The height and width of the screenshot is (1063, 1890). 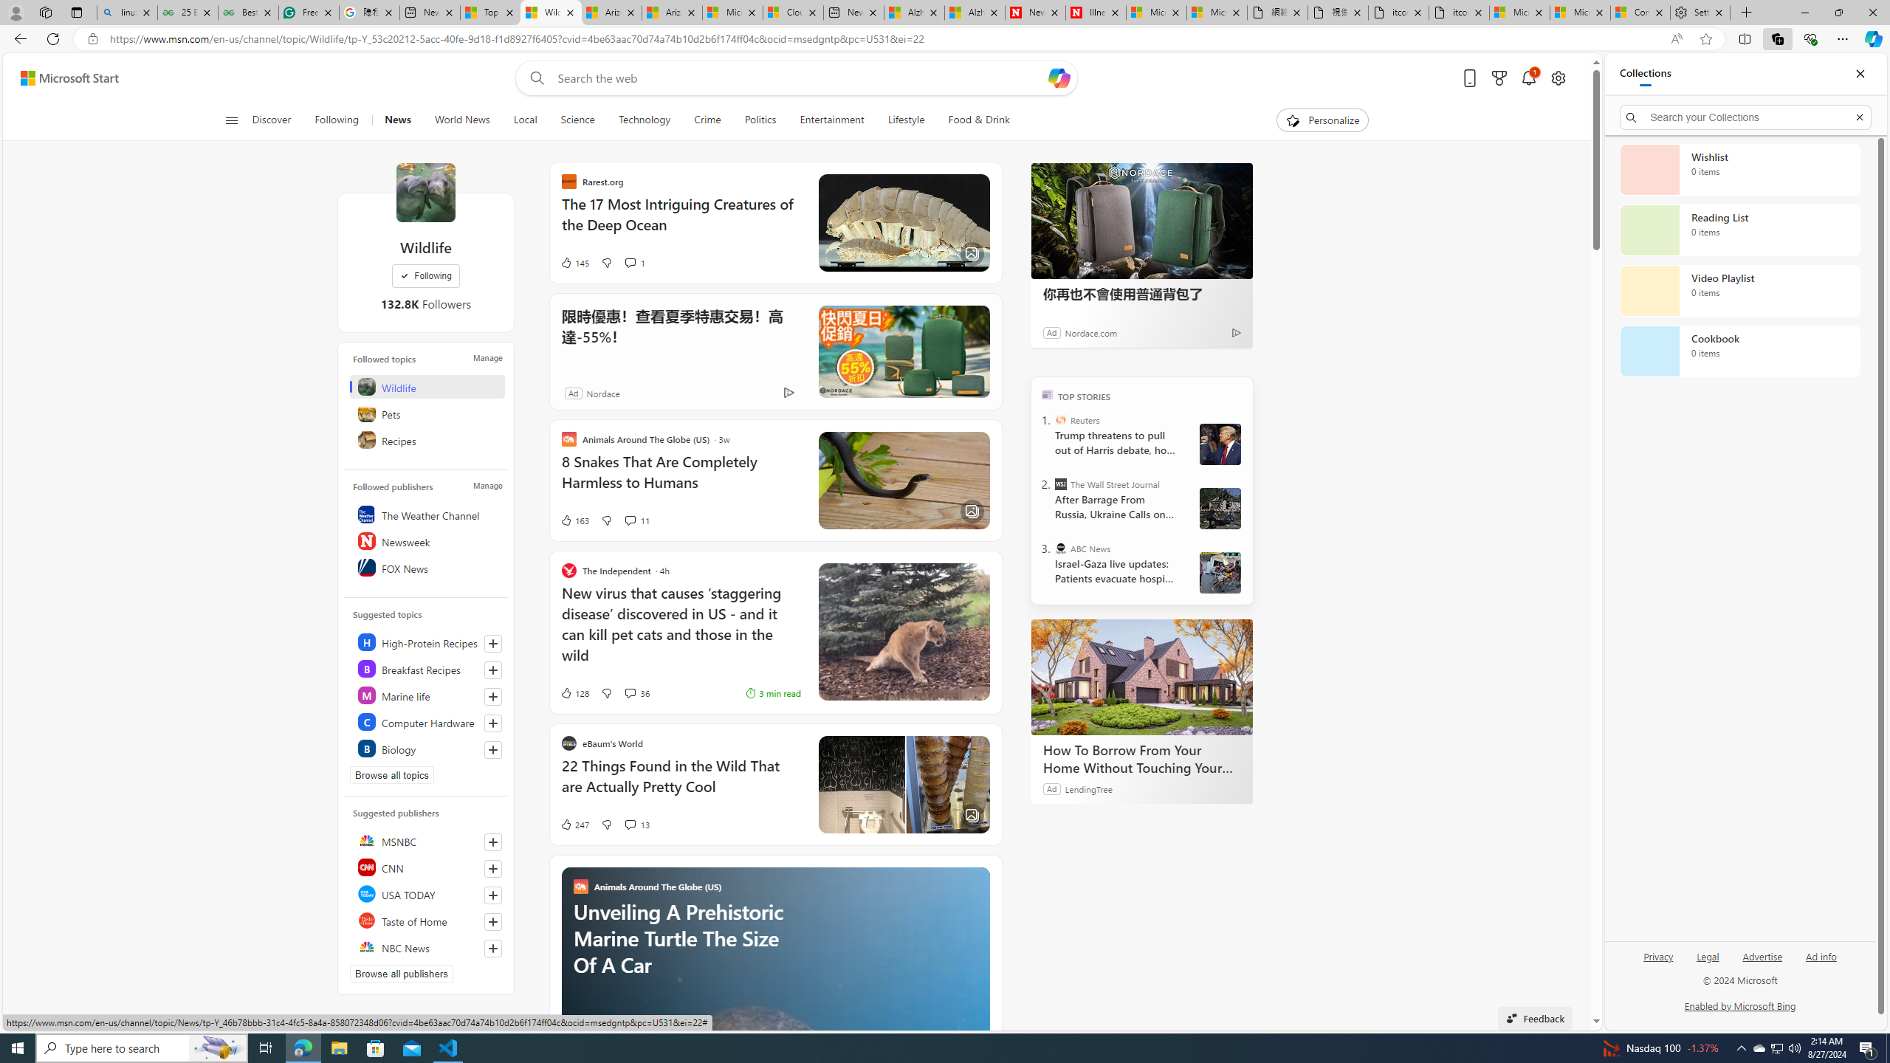 What do you see at coordinates (309, 13) in the screenshot?
I see `Free AI Writing Assistance for Students | Grammarly` at bounding box center [309, 13].